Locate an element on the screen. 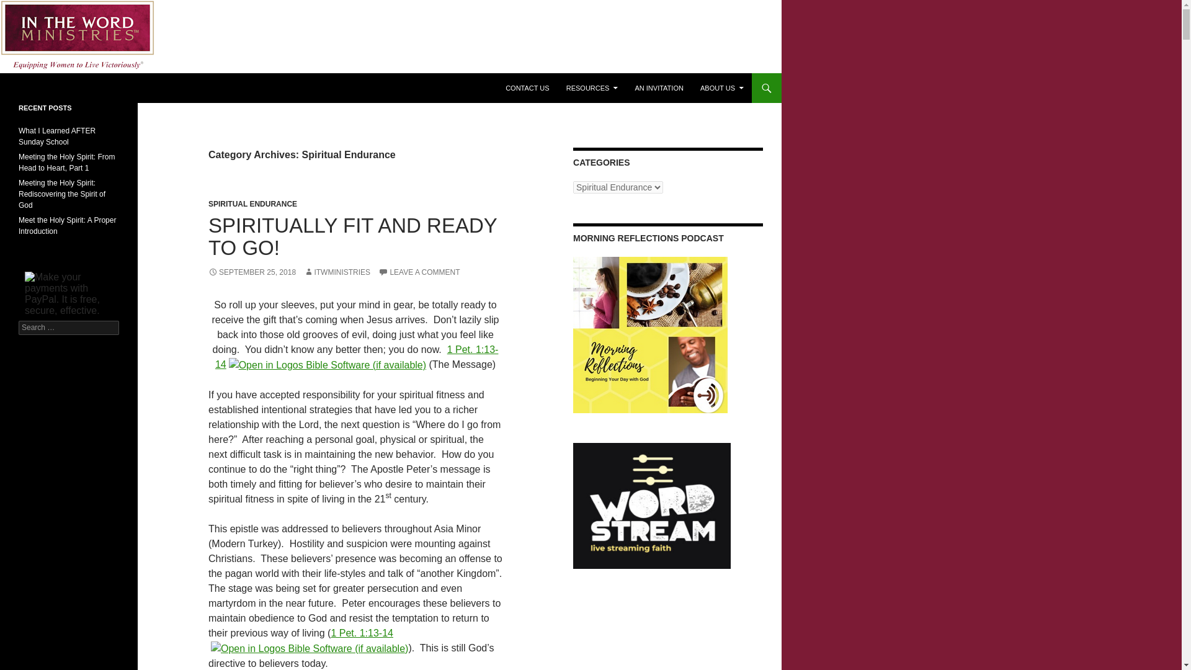 The width and height of the screenshot is (1191, 670). SPIRITUALLY FIT AND READY TO GO! is located at coordinates (352, 236).